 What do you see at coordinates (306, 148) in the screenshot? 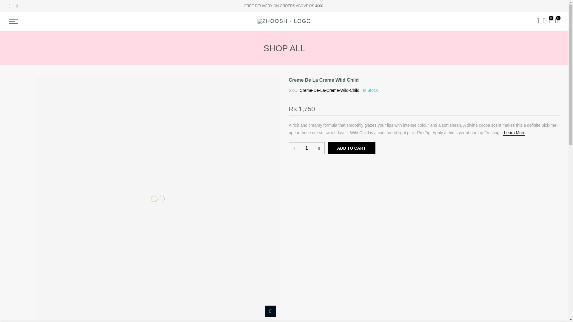
I see `1` at bounding box center [306, 148].